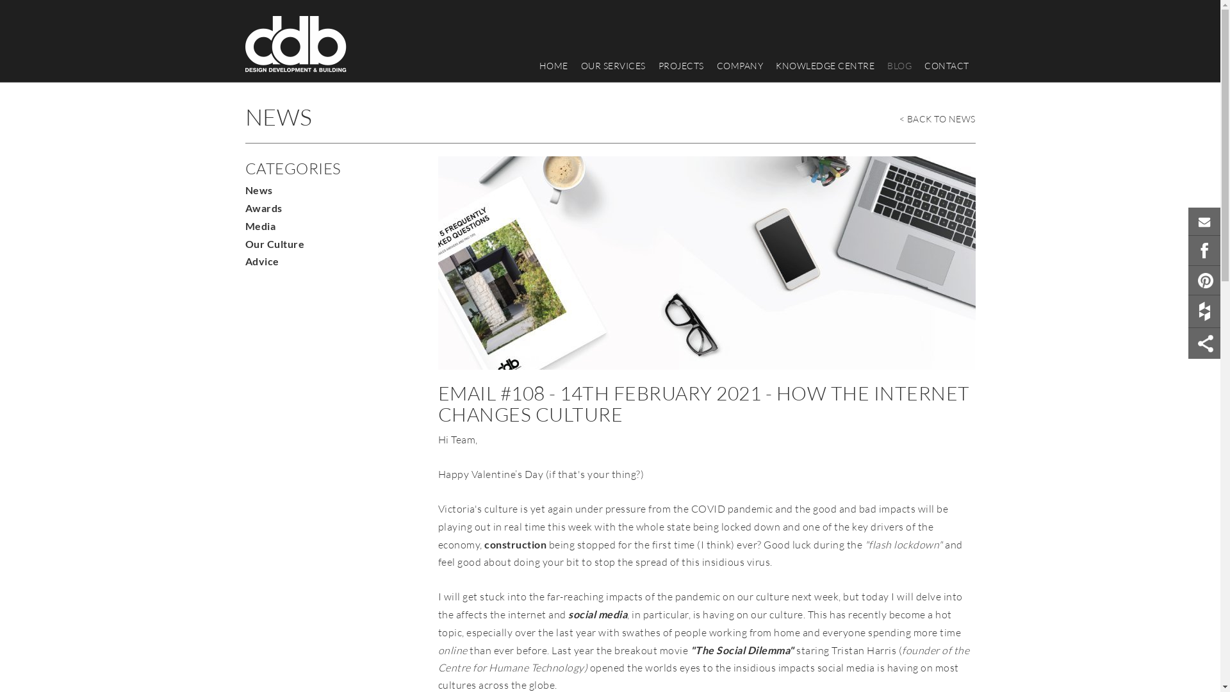 The height and width of the screenshot is (692, 1230). What do you see at coordinates (938, 115) in the screenshot?
I see `< BACK TO NEWS` at bounding box center [938, 115].